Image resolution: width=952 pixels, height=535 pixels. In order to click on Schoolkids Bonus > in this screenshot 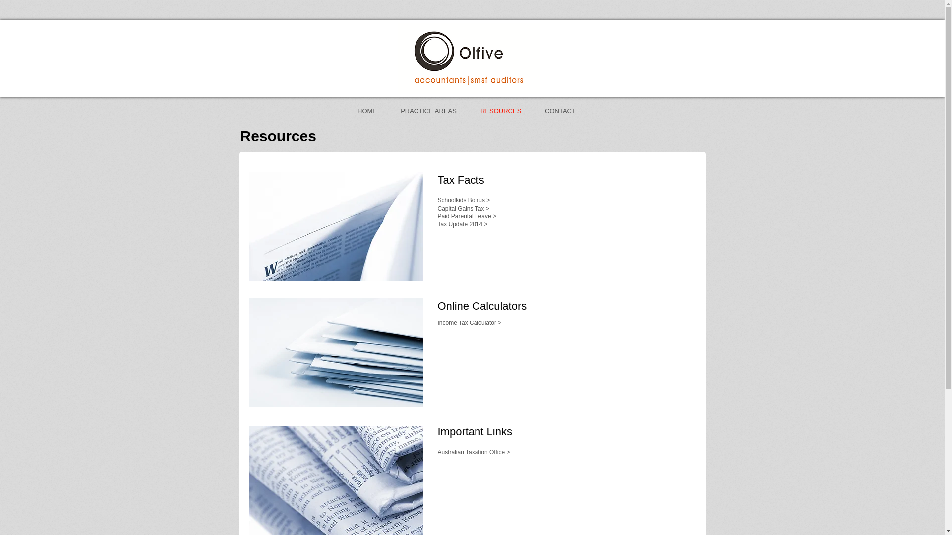, I will do `click(463, 200)`.